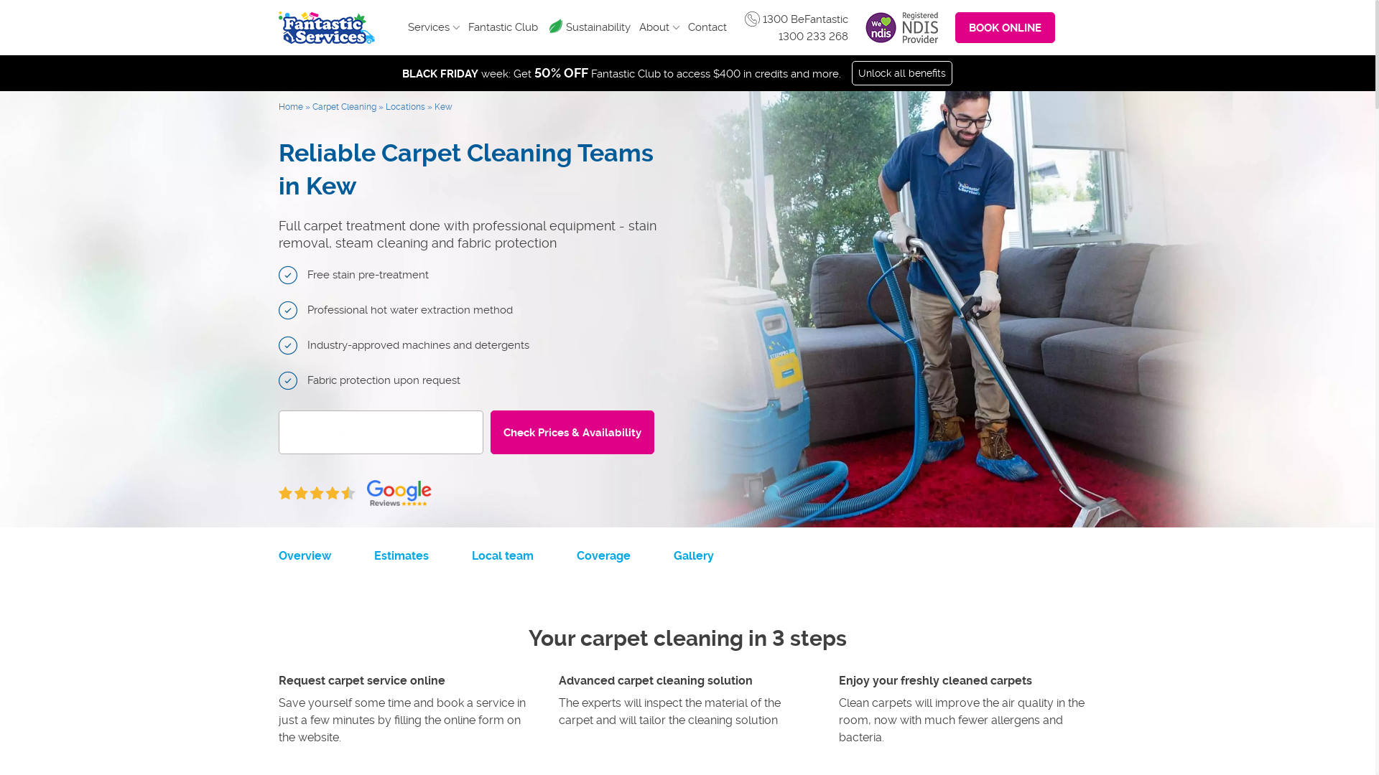  I want to click on Unlock all benefits, so click(902, 73).